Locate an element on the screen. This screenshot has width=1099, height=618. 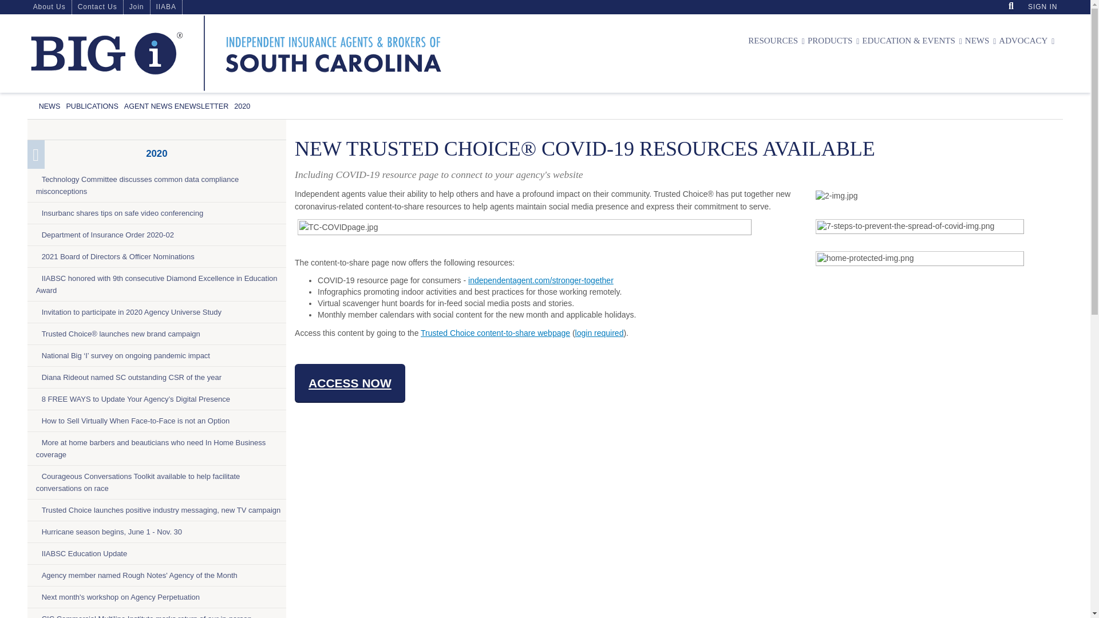
Contact Us is located at coordinates (97, 7).